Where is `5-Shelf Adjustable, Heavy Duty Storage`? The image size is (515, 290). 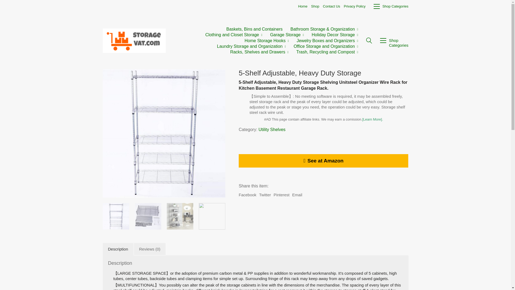 5-Shelf Adjustable, Heavy Duty Storage is located at coordinates (164, 133).